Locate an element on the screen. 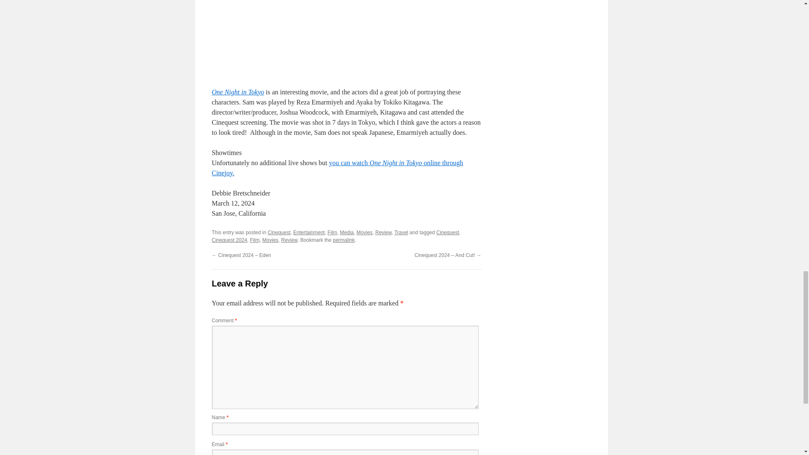  Review is located at coordinates (289, 240).